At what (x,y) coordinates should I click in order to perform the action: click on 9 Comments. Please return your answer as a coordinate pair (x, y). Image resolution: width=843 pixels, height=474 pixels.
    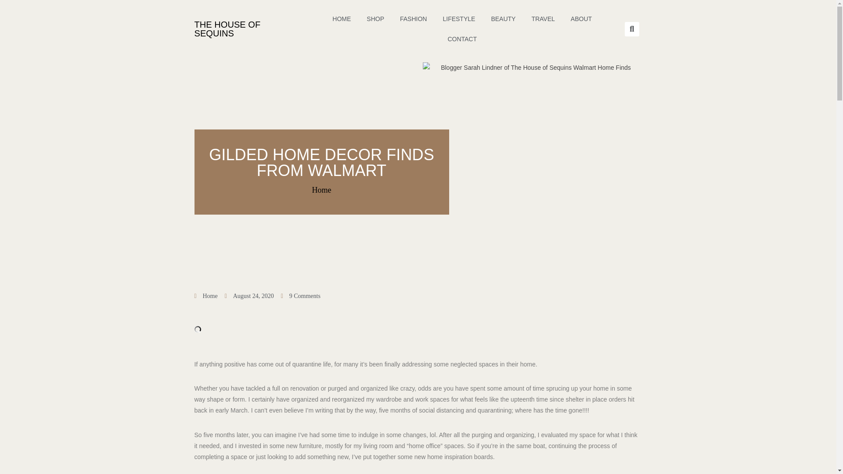
    Looking at the image, I should click on (300, 296).